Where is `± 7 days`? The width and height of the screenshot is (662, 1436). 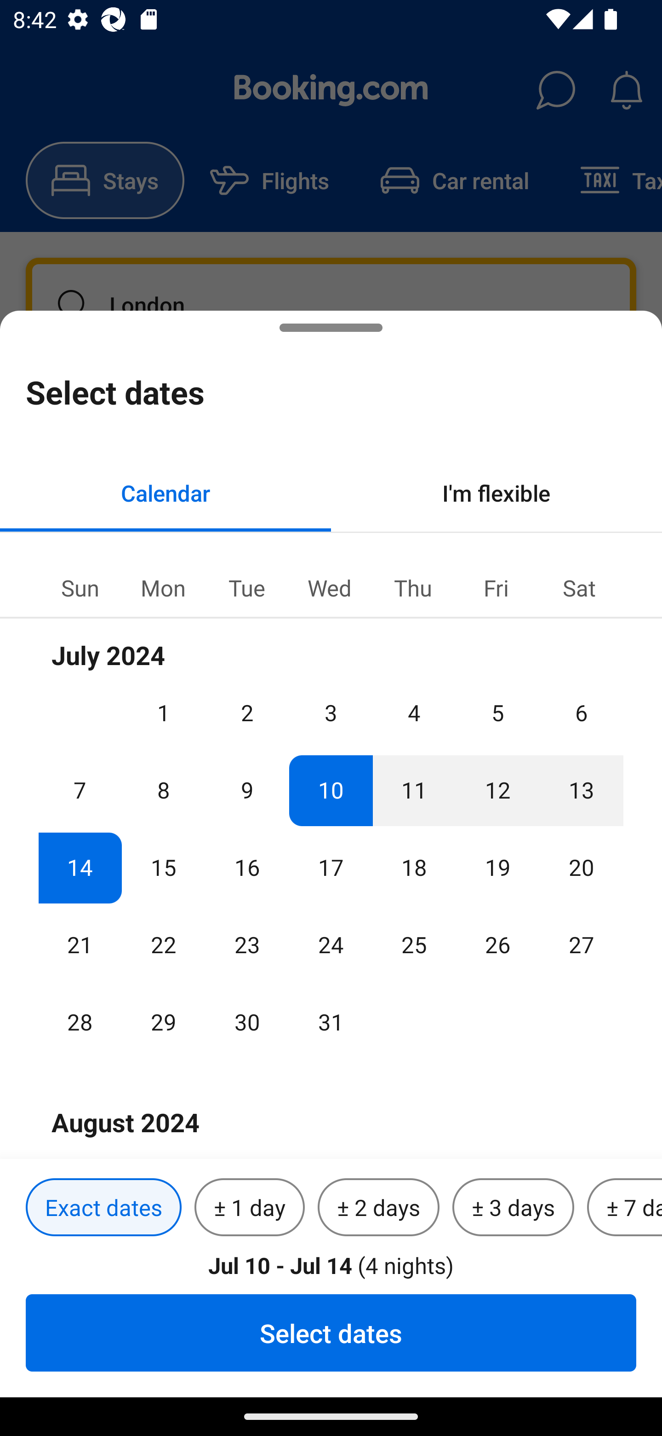
± 7 days is located at coordinates (624, 1208).